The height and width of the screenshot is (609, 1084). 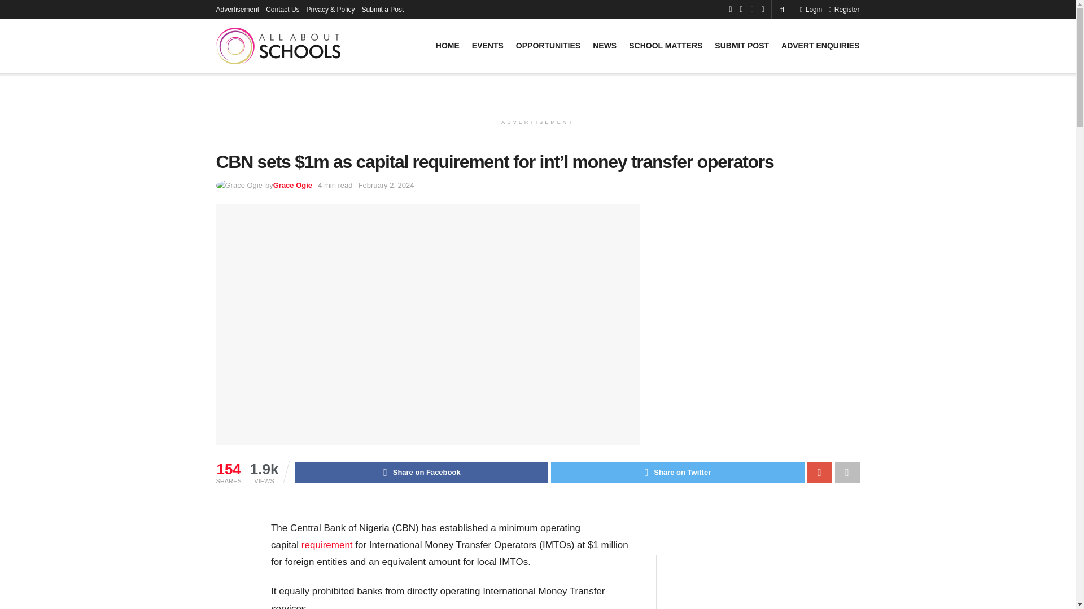 I want to click on Advertisement, so click(x=237, y=9).